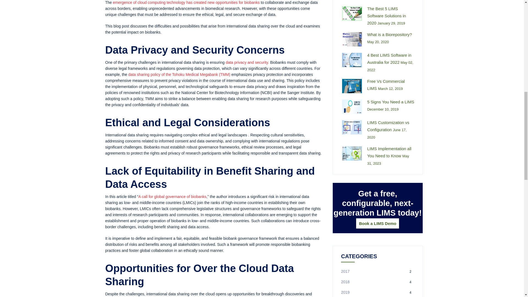  What do you see at coordinates (172, 196) in the screenshot?
I see `A call for global governance of biobanks` at bounding box center [172, 196].